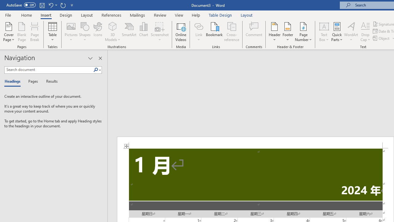  Describe the element at coordinates (52, 31) in the screenshot. I see `Table` at that location.